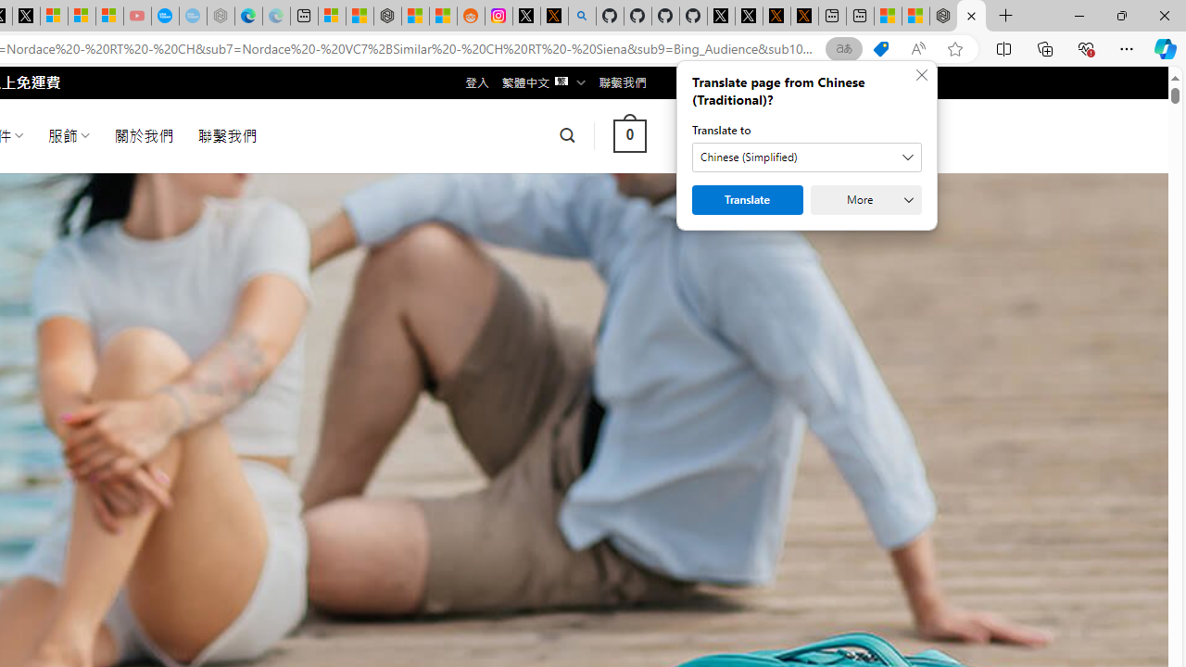 The height and width of the screenshot is (667, 1186). Describe the element at coordinates (582, 17) in the screenshot. I see `github - Search` at that location.